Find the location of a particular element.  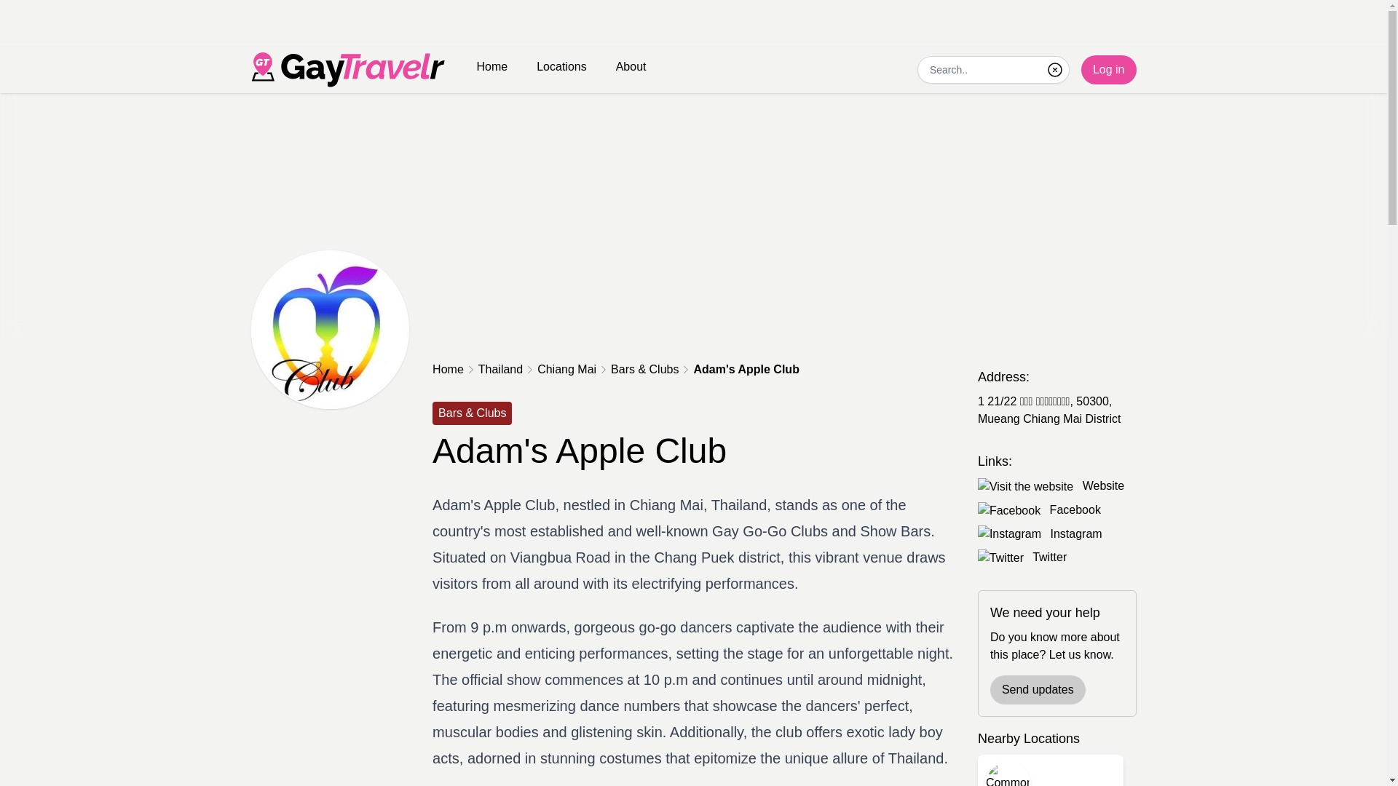

Instagram is located at coordinates (1075, 533).